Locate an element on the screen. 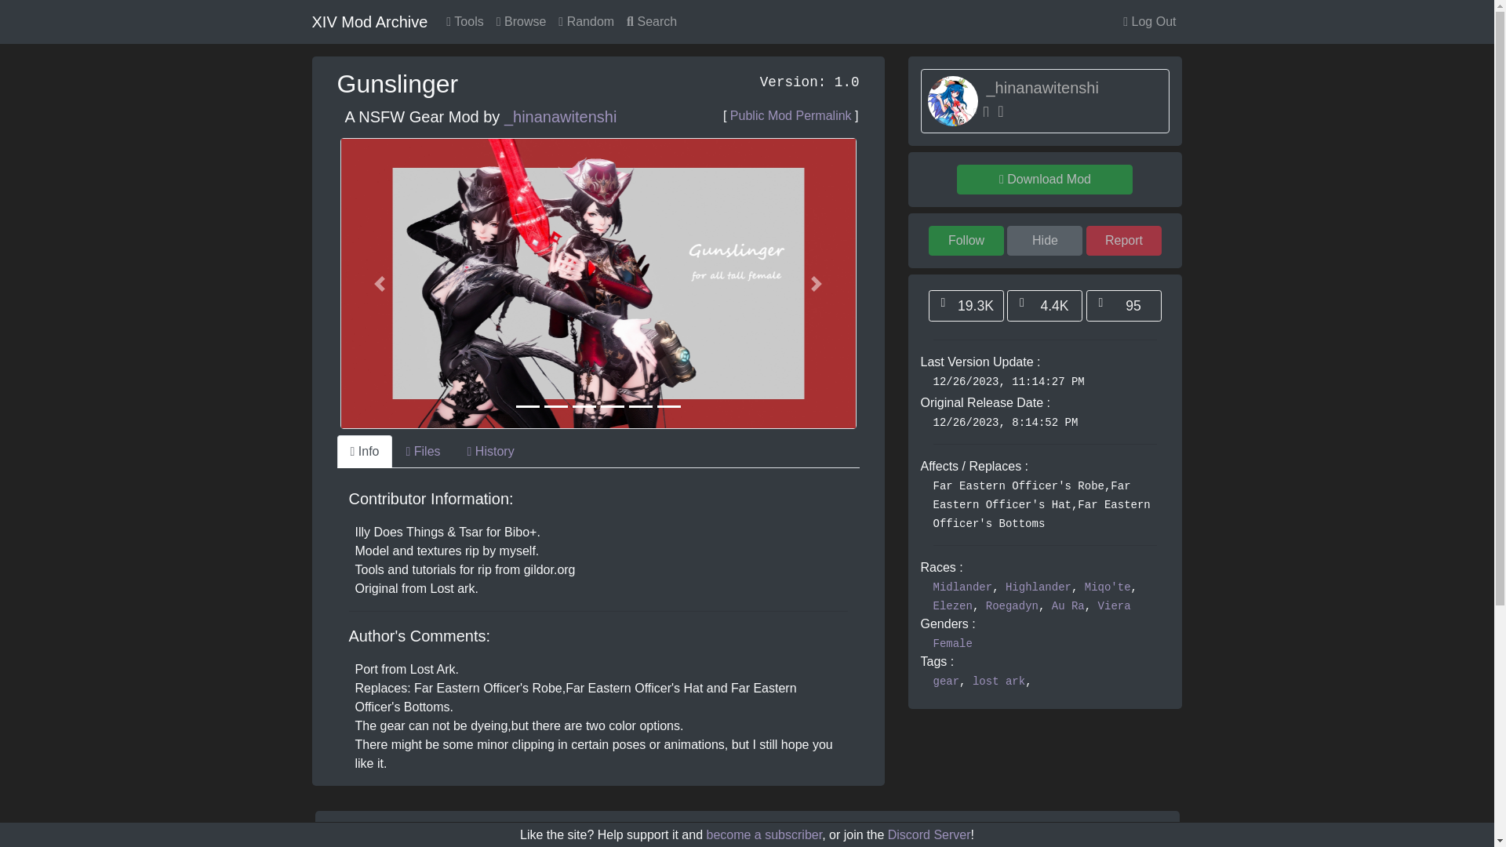  Viera is located at coordinates (1114, 605).